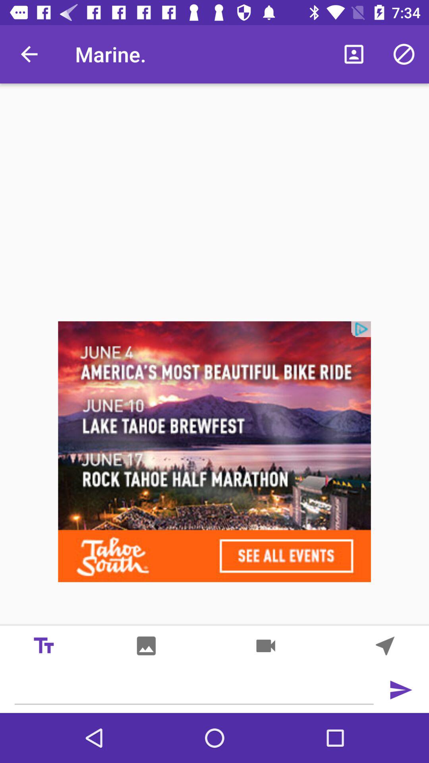 Image resolution: width=429 pixels, height=763 pixels. I want to click on share, so click(265, 645).